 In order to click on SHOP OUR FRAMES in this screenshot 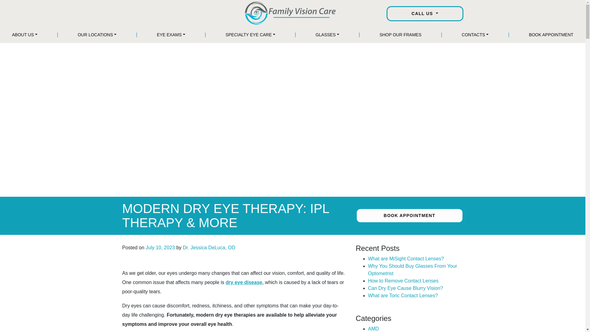, I will do `click(400, 34)`.